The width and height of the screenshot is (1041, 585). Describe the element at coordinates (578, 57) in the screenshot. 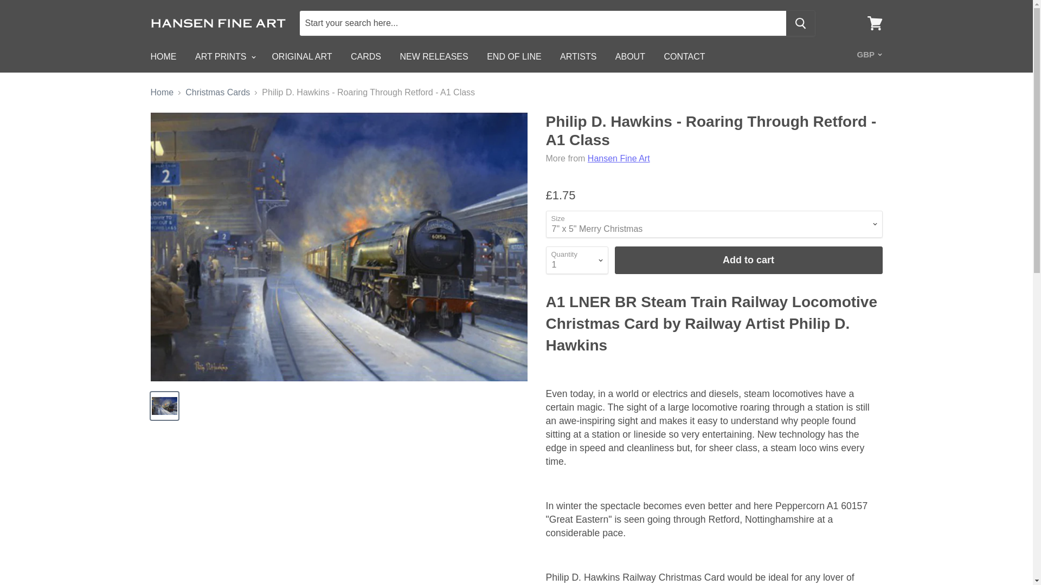

I see `ARTISTS` at that location.